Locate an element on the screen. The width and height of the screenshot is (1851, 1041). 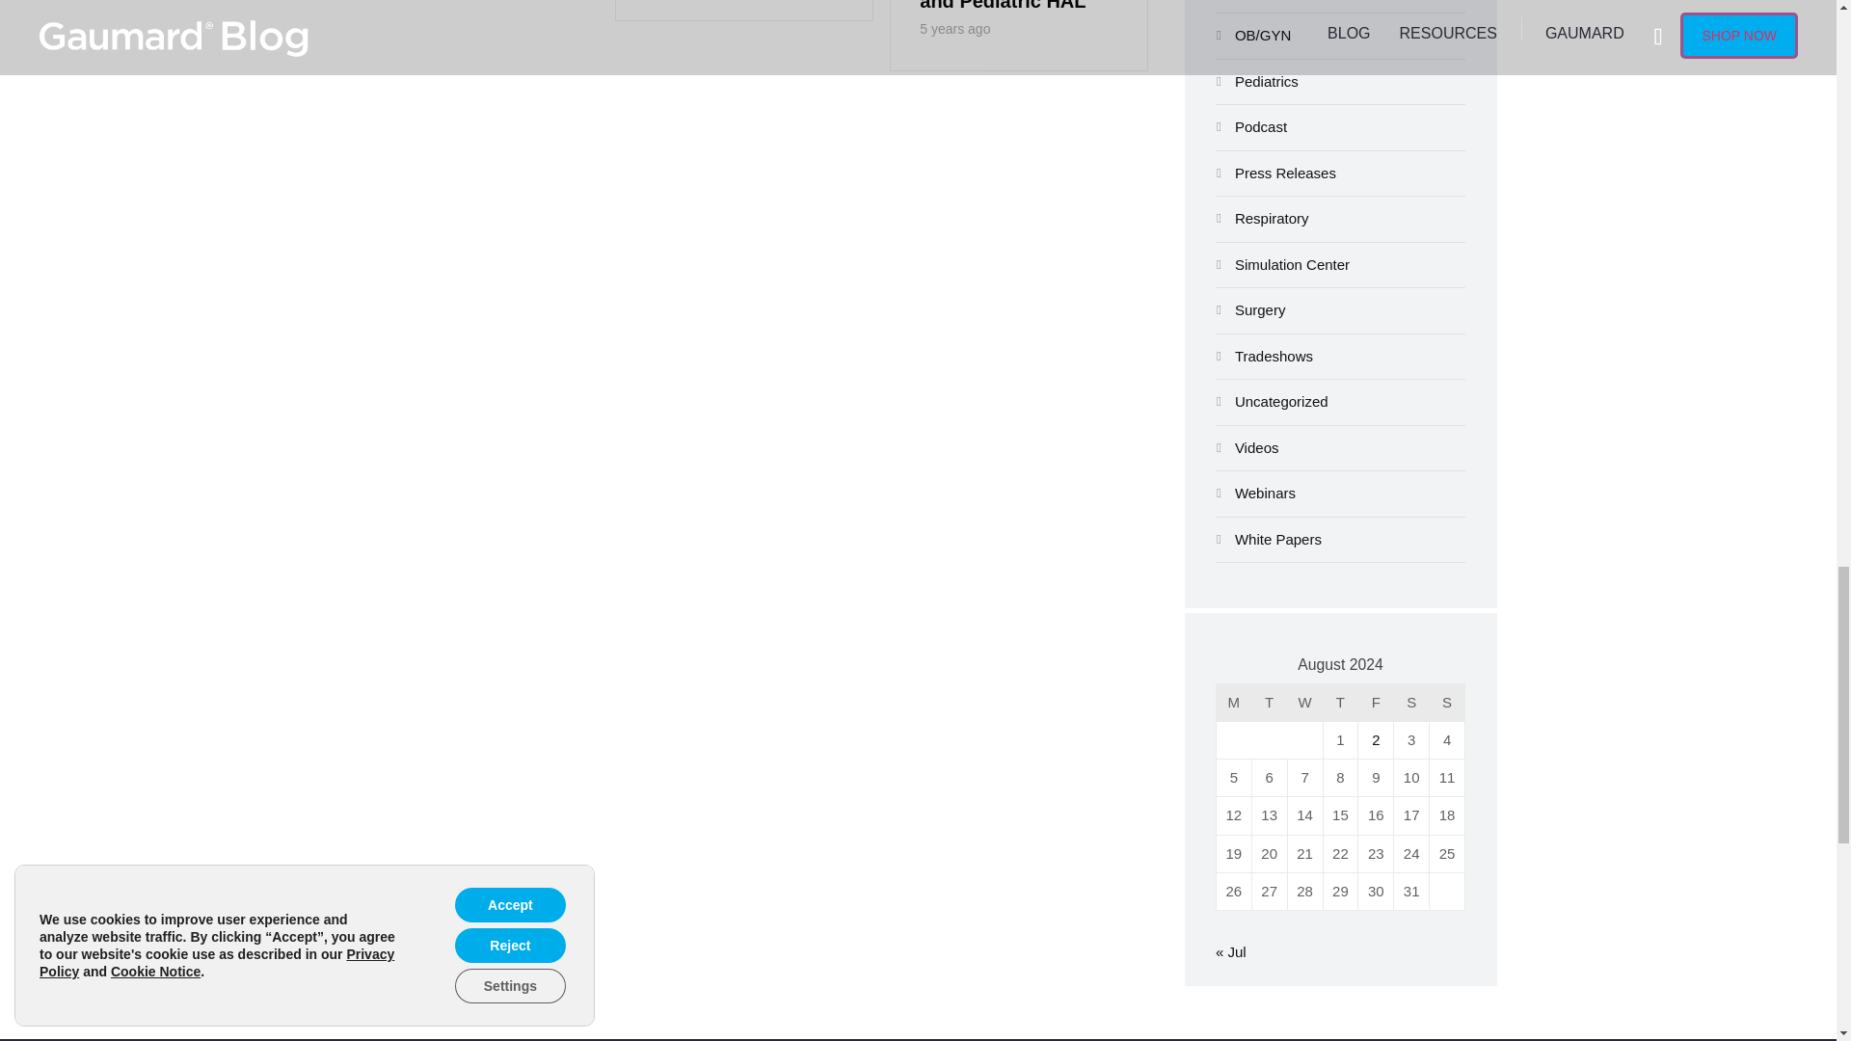
Saturday is located at coordinates (1411, 703).